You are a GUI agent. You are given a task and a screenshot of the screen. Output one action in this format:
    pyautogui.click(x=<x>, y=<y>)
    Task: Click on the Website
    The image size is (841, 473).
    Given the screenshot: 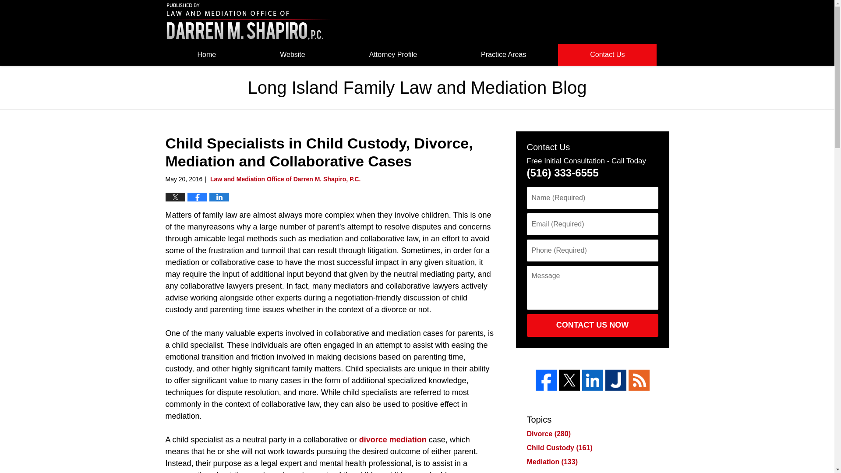 What is the action you would take?
    pyautogui.click(x=293, y=55)
    